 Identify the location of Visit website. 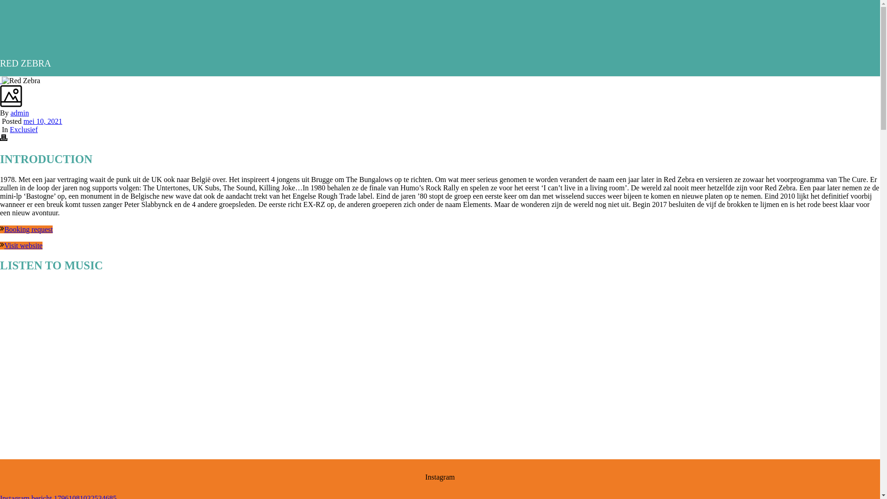
(21, 246).